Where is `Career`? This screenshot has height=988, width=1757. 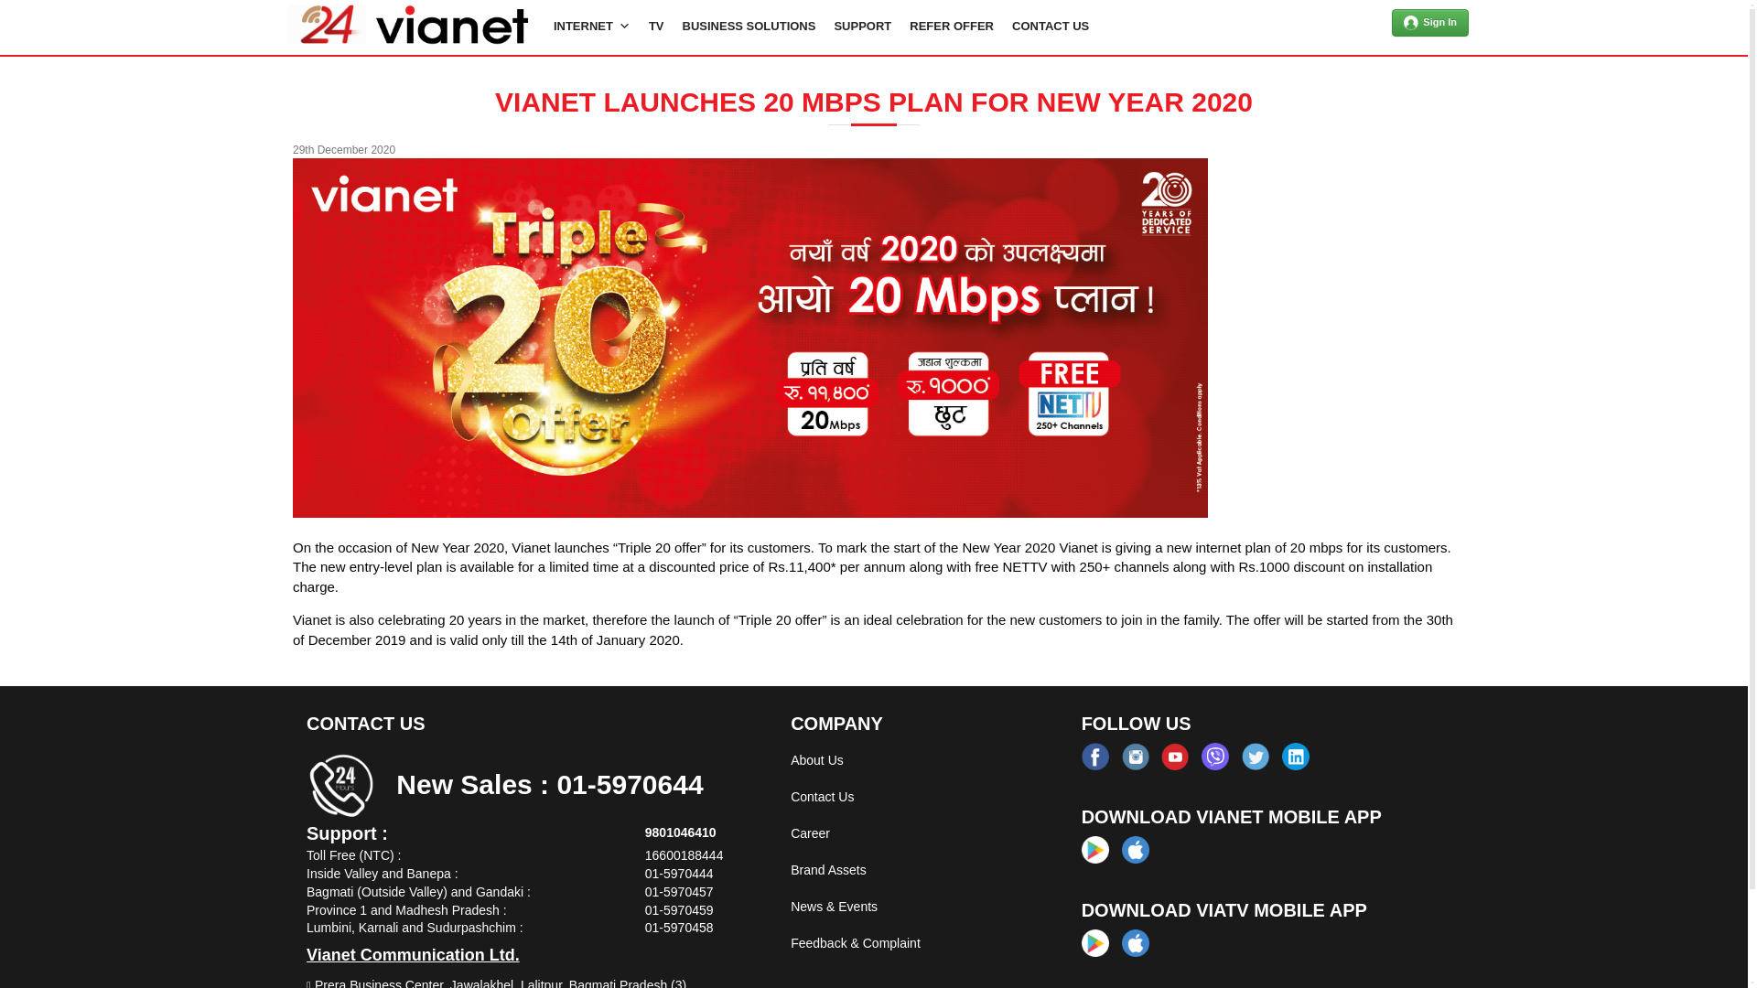
Career is located at coordinates (810, 832).